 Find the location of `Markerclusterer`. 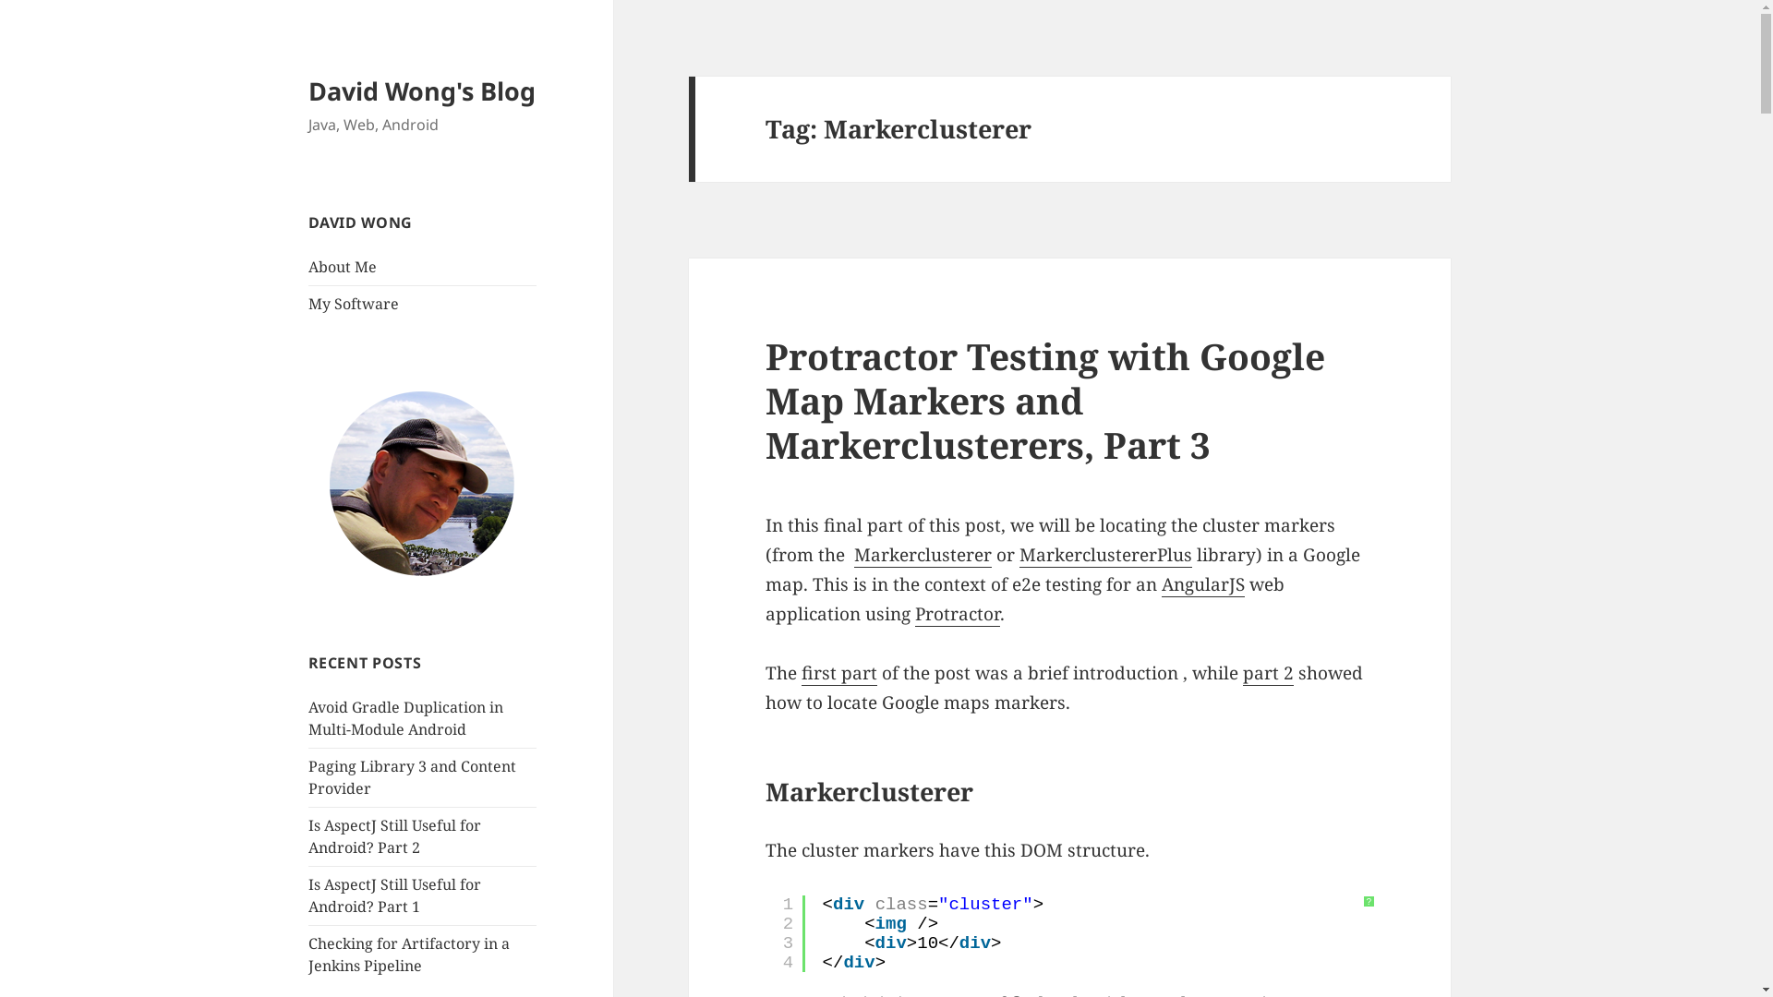

Markerclusterer is located at coordinates (923, 556).